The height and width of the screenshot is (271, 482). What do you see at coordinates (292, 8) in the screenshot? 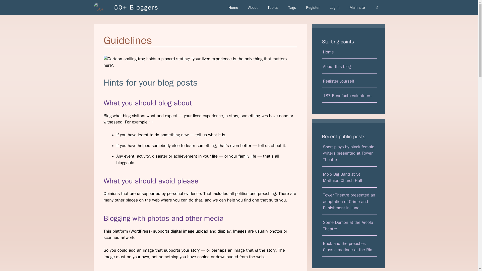
I see `Tags` at bounding box center [292, 8].